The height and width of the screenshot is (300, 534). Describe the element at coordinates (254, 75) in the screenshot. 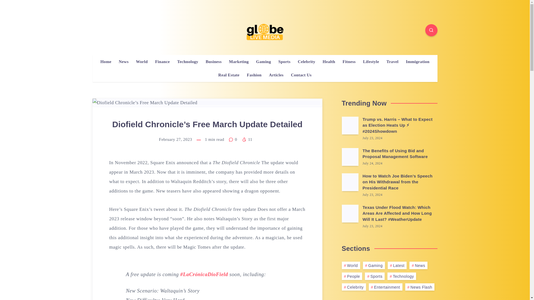

I see `Fashion` at that location.